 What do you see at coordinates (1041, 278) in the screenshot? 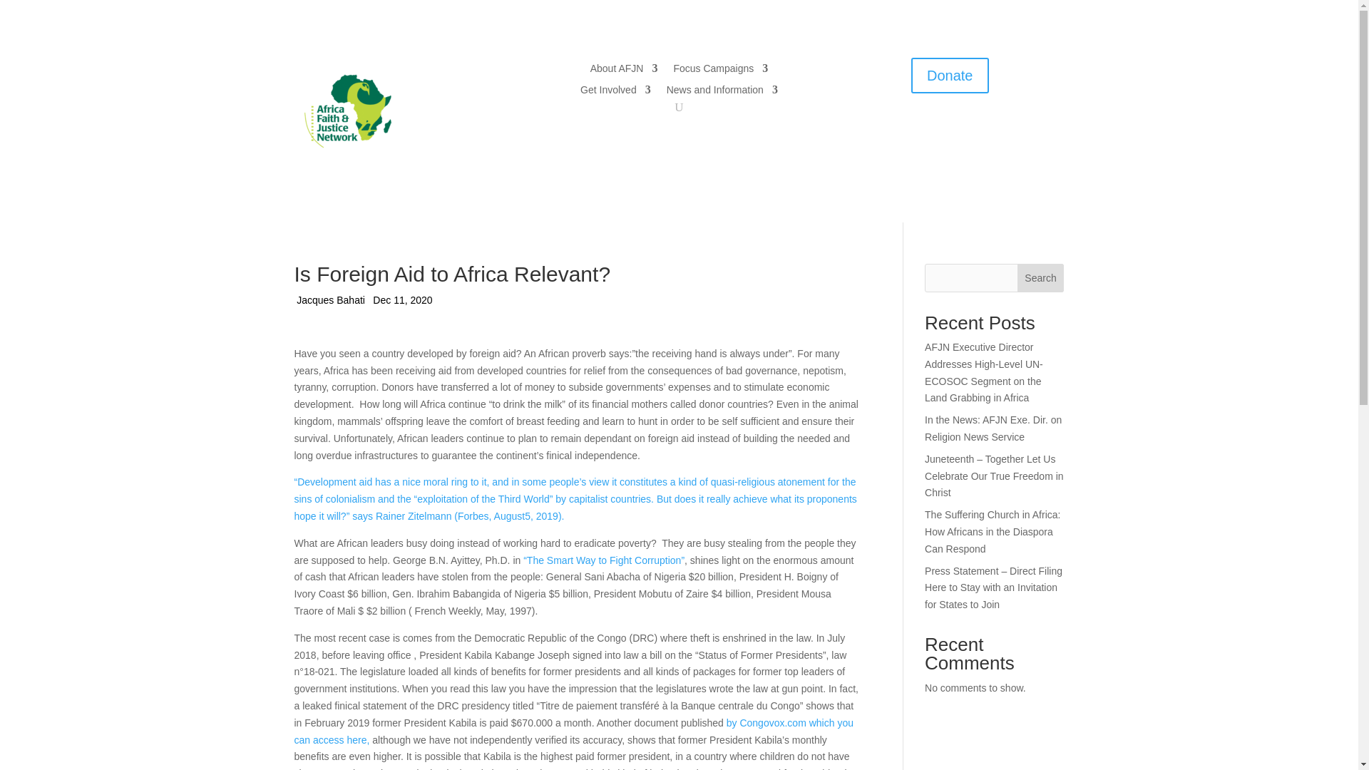
I see `Search` at bounding box center [1041, 278].